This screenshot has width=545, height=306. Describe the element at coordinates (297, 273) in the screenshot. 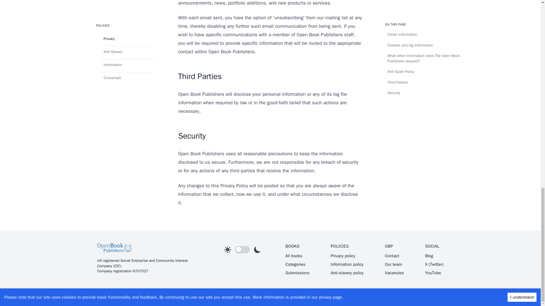

I see `Submissions` at that location.